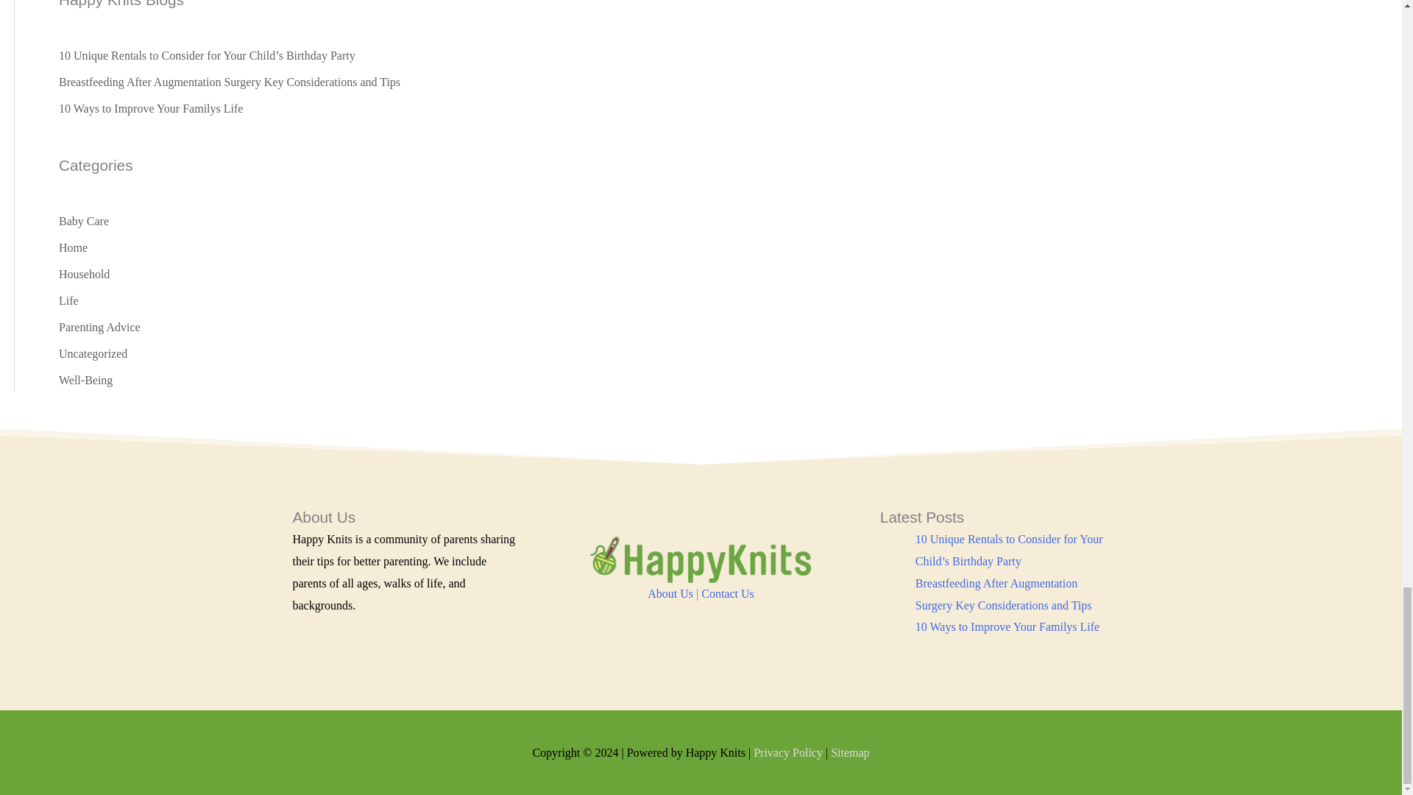 The width and height of the screenshot is (1413, 795). Describe the element at coordinates (84, 221) in the screenshot. I see `Baby Care` at that location.